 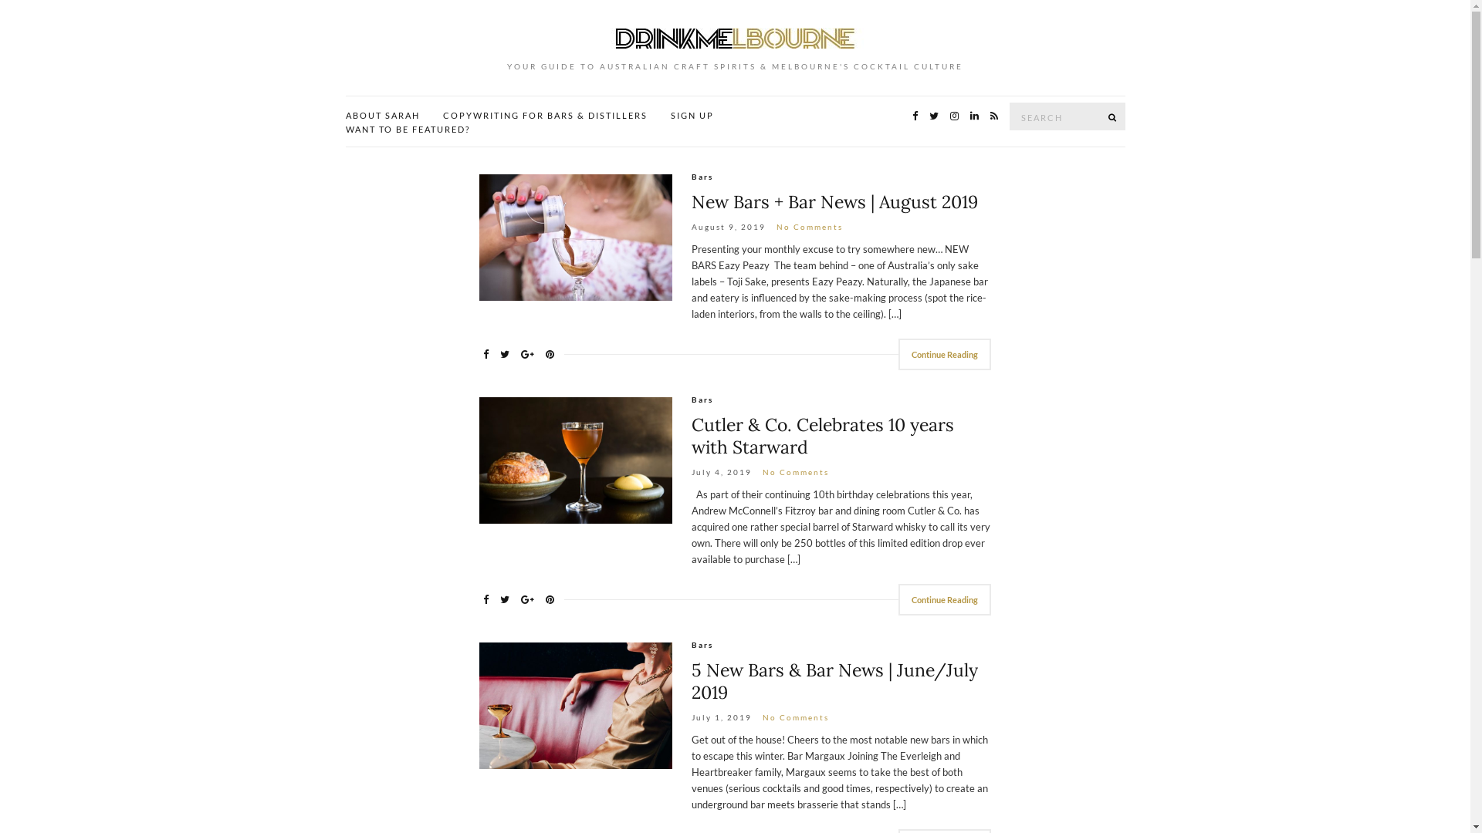 I want to click on No Comments, so click(x=795, y=472).